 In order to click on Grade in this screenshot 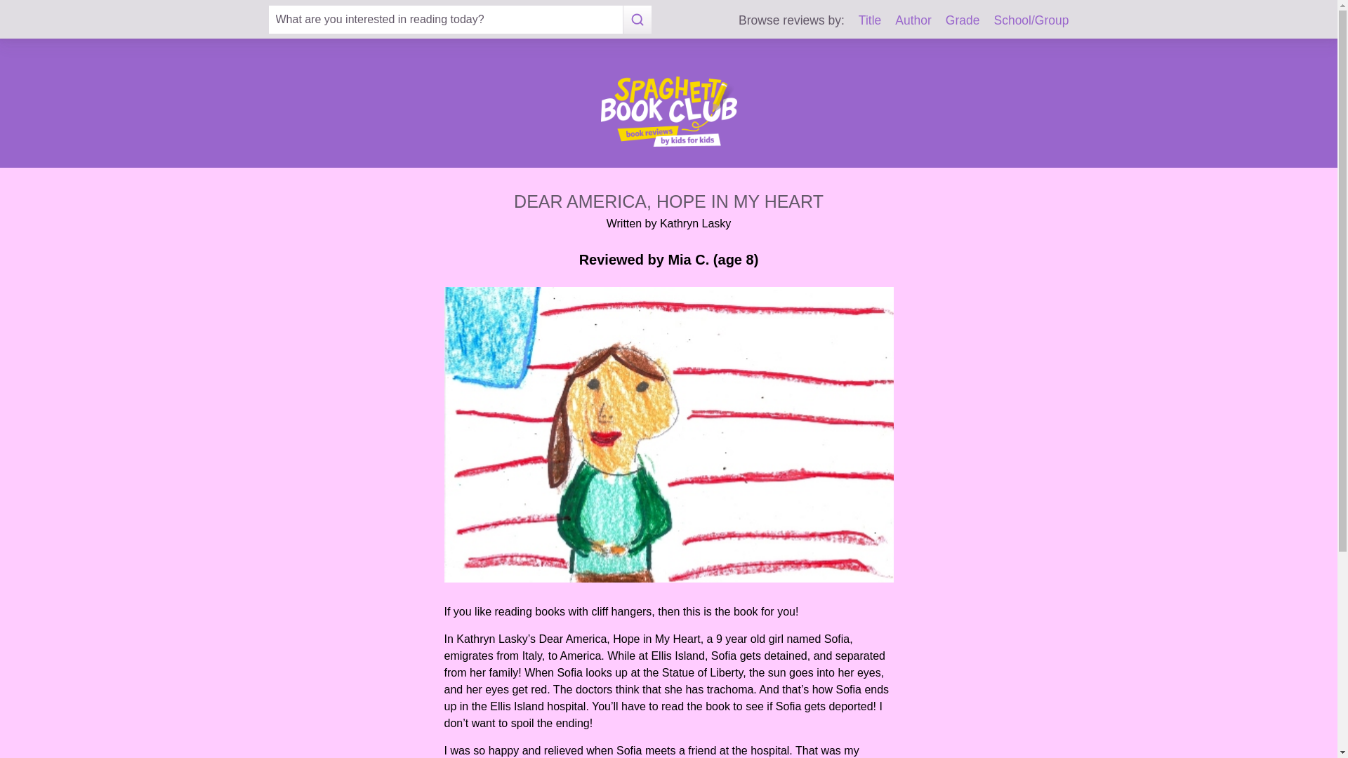, I will do `click(963, 20)`.